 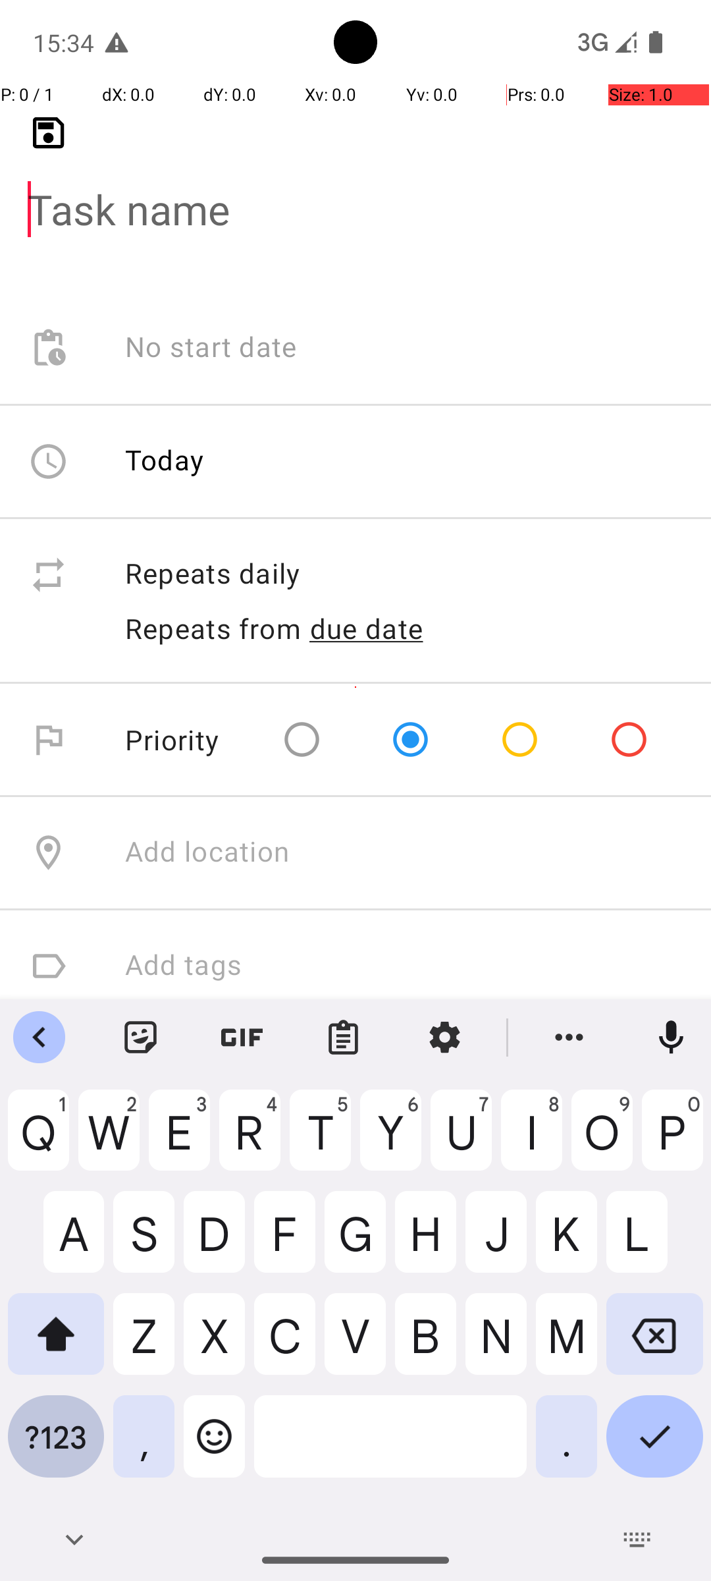 What do you see at coordinates (404, 574) in the screenshot?
I see `Repeats daily` at bounding box center [404, 574].